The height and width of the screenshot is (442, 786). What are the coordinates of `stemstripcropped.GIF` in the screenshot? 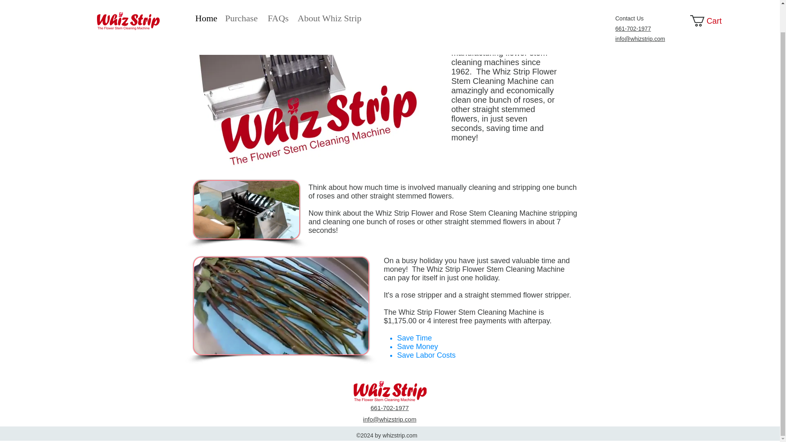 It's located at (246, 210).